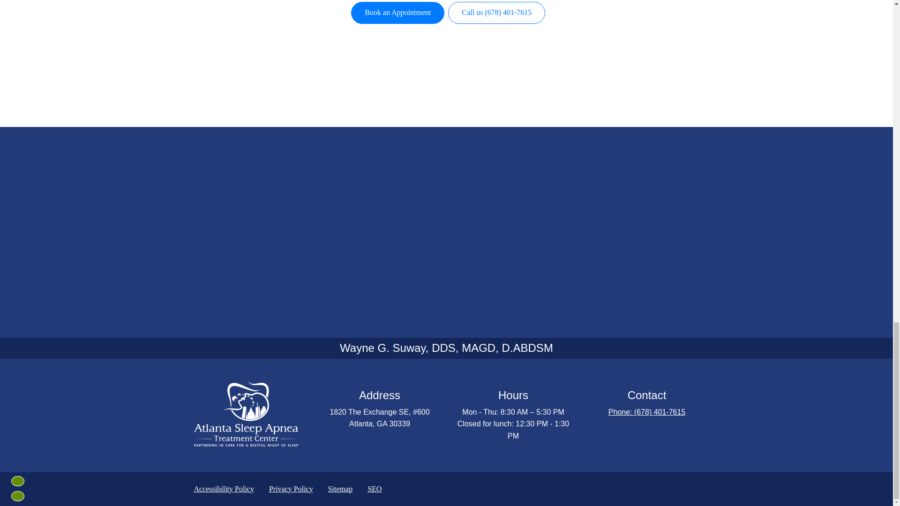  What do you see at coordinates (224, 489) in the screenshot?
I see `Accessibility Policy` at bounding box center [224, 489].